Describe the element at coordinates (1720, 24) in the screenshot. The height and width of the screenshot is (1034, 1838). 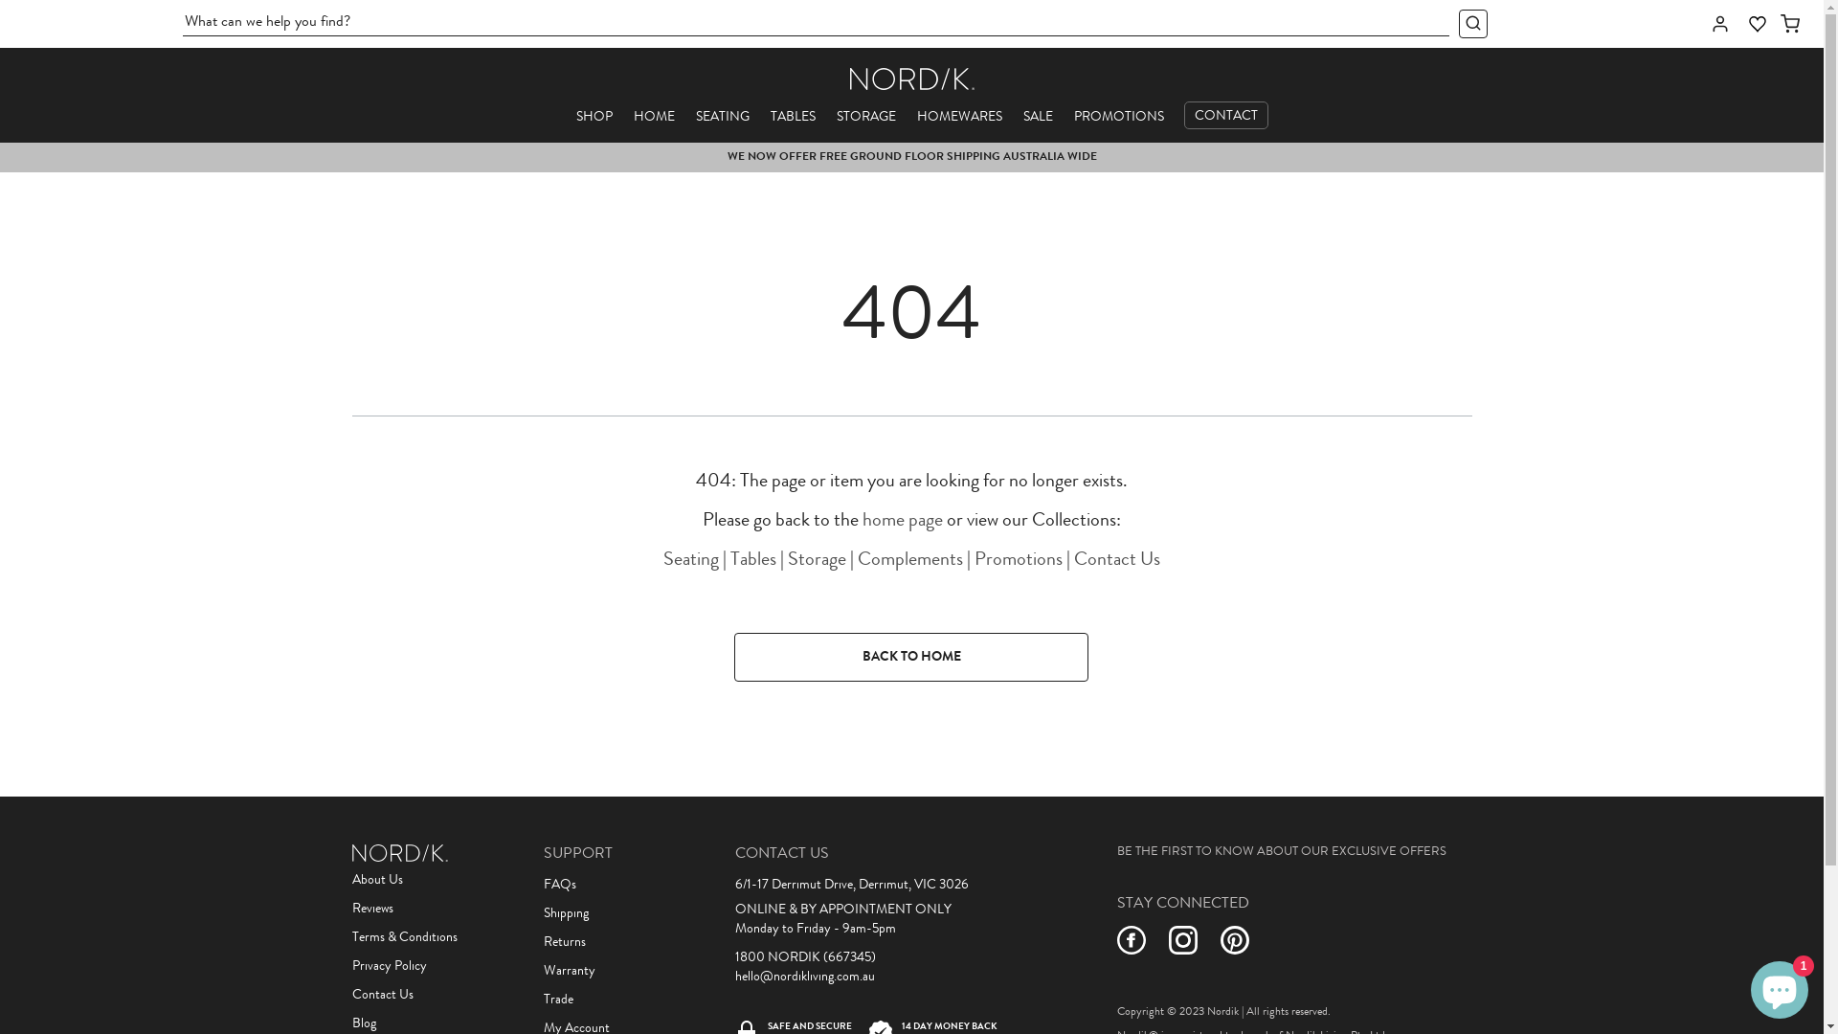
I see `My Account` at that location.